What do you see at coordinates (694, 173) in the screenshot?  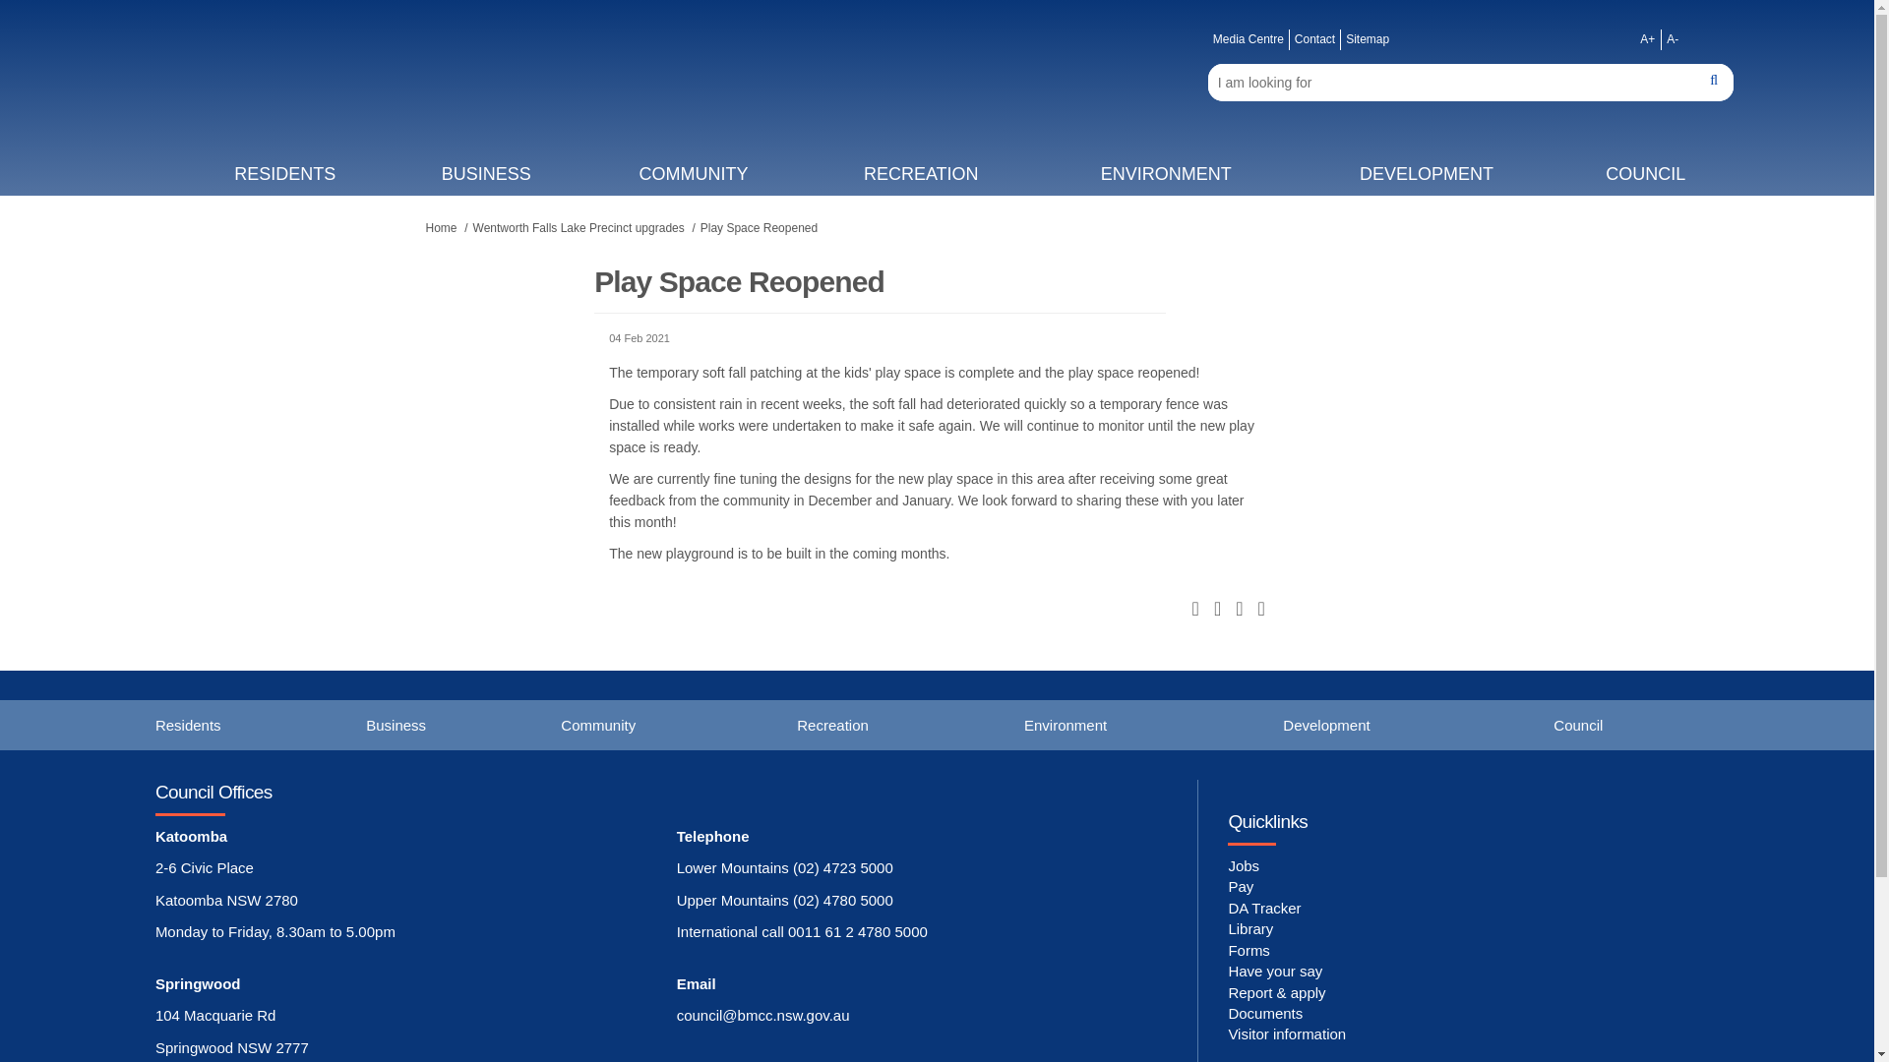 I see `COMMUNITY` at bounding box center [694, 173].